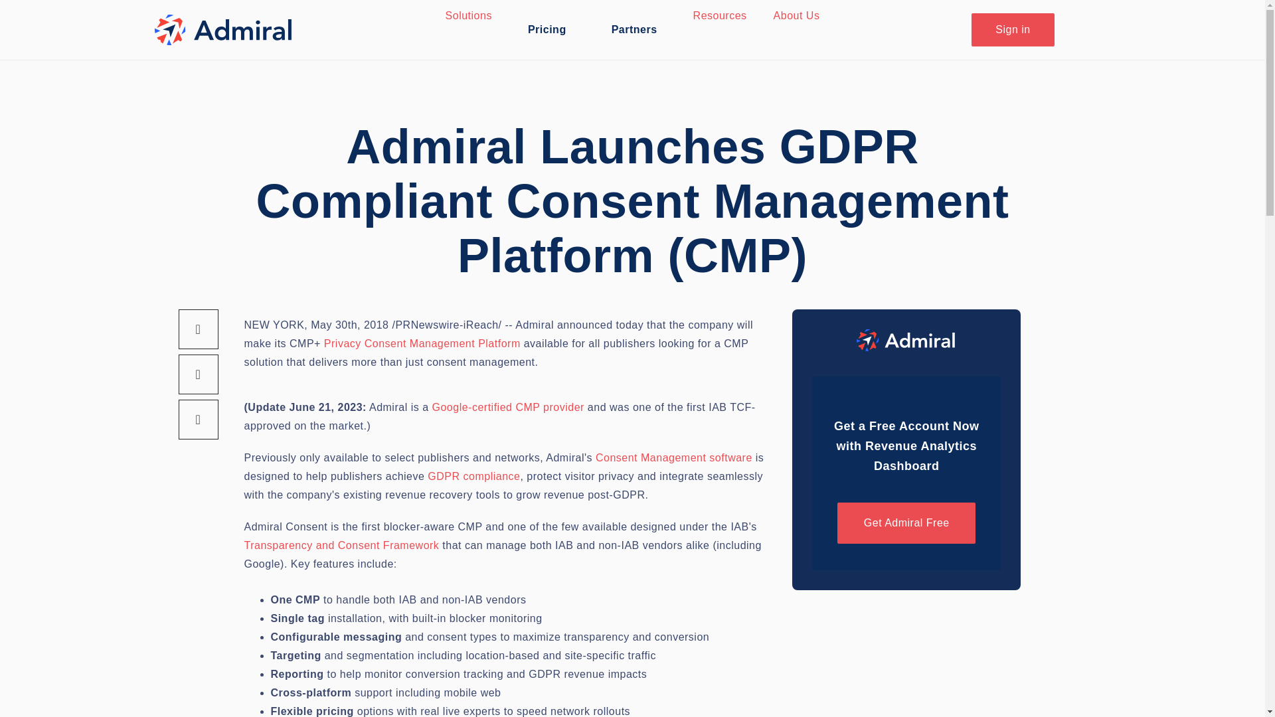 The height and width of the screenshot is (717, 1275). What do you see at coordinates (468, 16) in the screenshot?
I see `Solutions` at bounding box center [468, 16].